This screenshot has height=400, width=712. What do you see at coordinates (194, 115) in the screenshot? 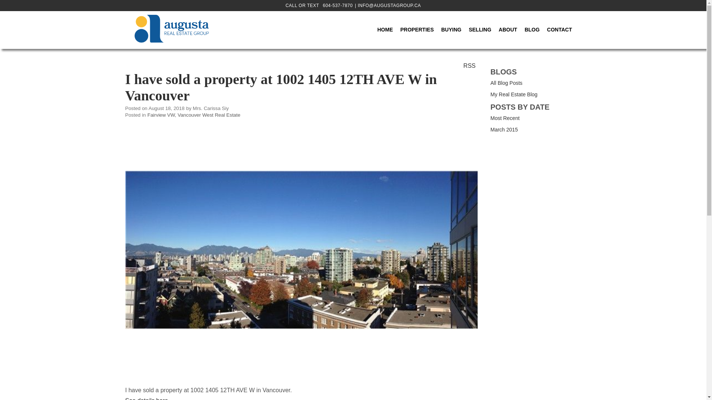
I see `Fairview VW, Vancouver West Real Estate` at bounding box center [194, 115].